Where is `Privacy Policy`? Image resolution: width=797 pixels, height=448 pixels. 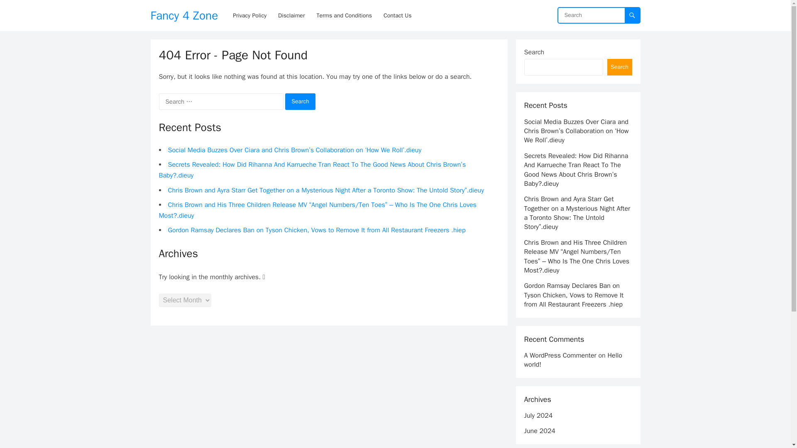
Privacy Policy is located at coordinates (250, 15).